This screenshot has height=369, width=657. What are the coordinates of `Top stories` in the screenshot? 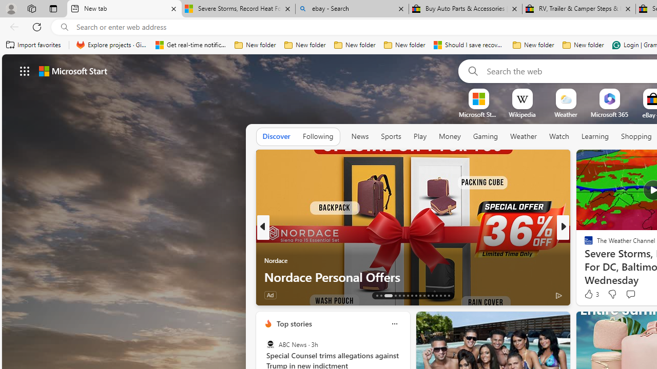 It's located at (294, 323).